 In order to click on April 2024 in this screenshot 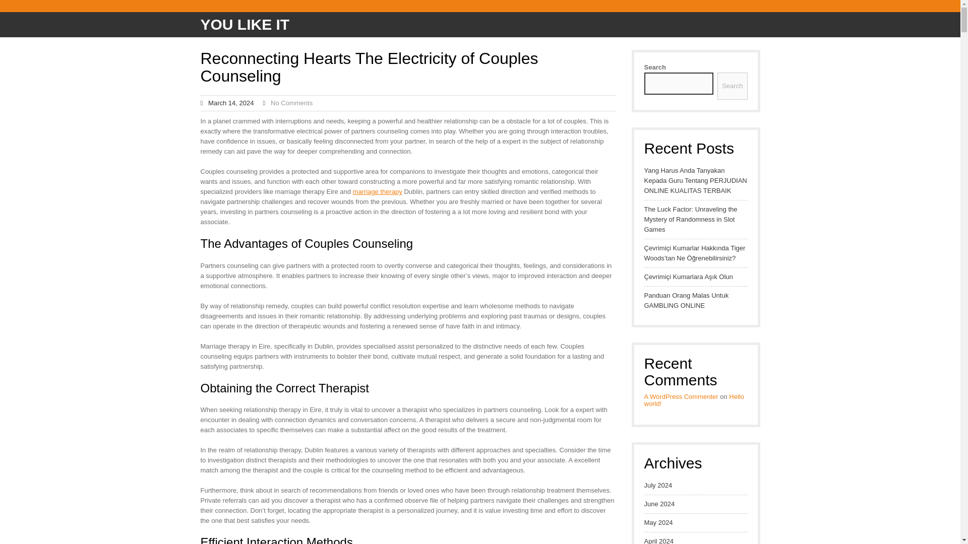, I will do `click(659, 540)`.